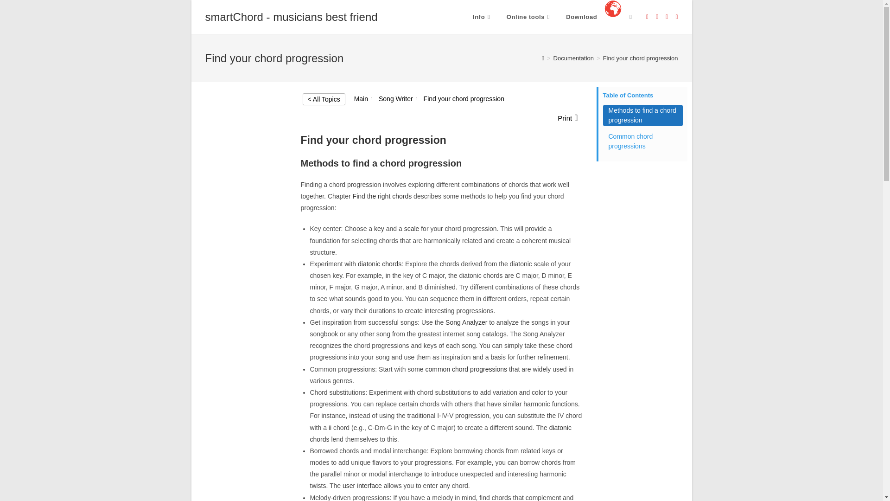 Image resolution: width=890 pixels, height=501 pixels. What do you see at coordinates (291, 17) in the screenshot?
I see `smartChord - musicians best friend` at bounding box center [291, 17].